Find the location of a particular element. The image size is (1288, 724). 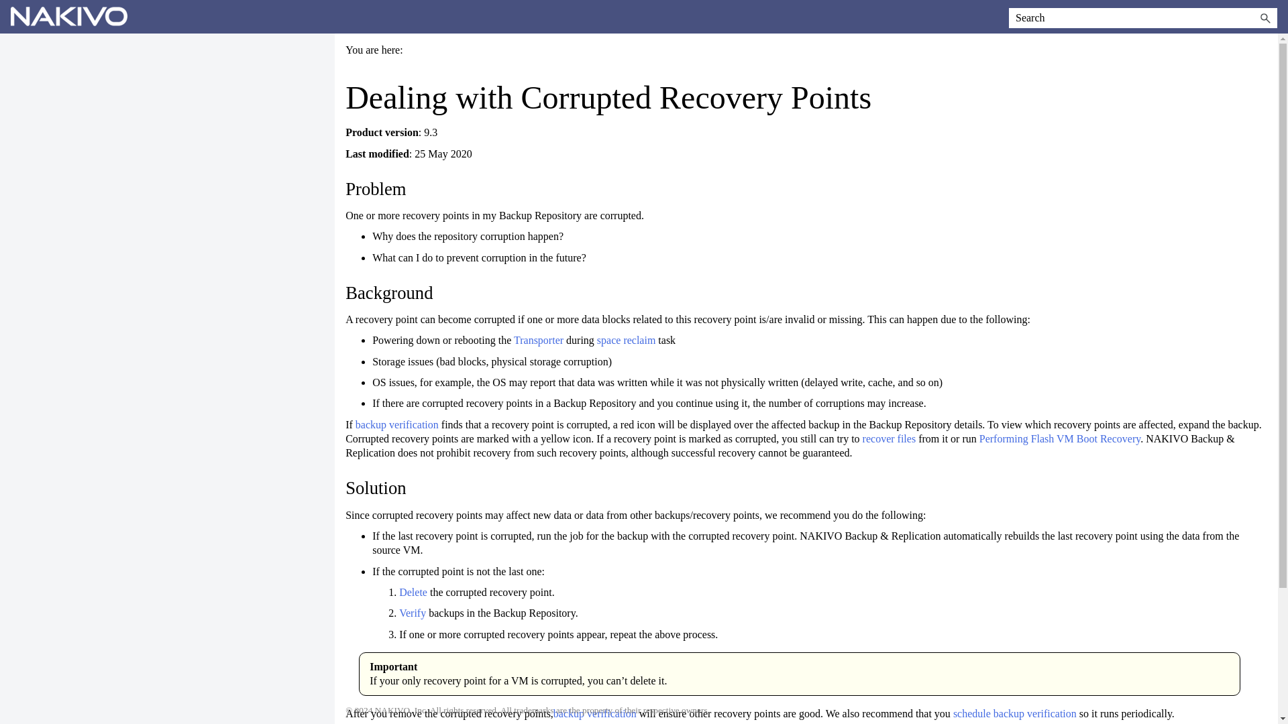

Verify is located at coordinates (413, 613).